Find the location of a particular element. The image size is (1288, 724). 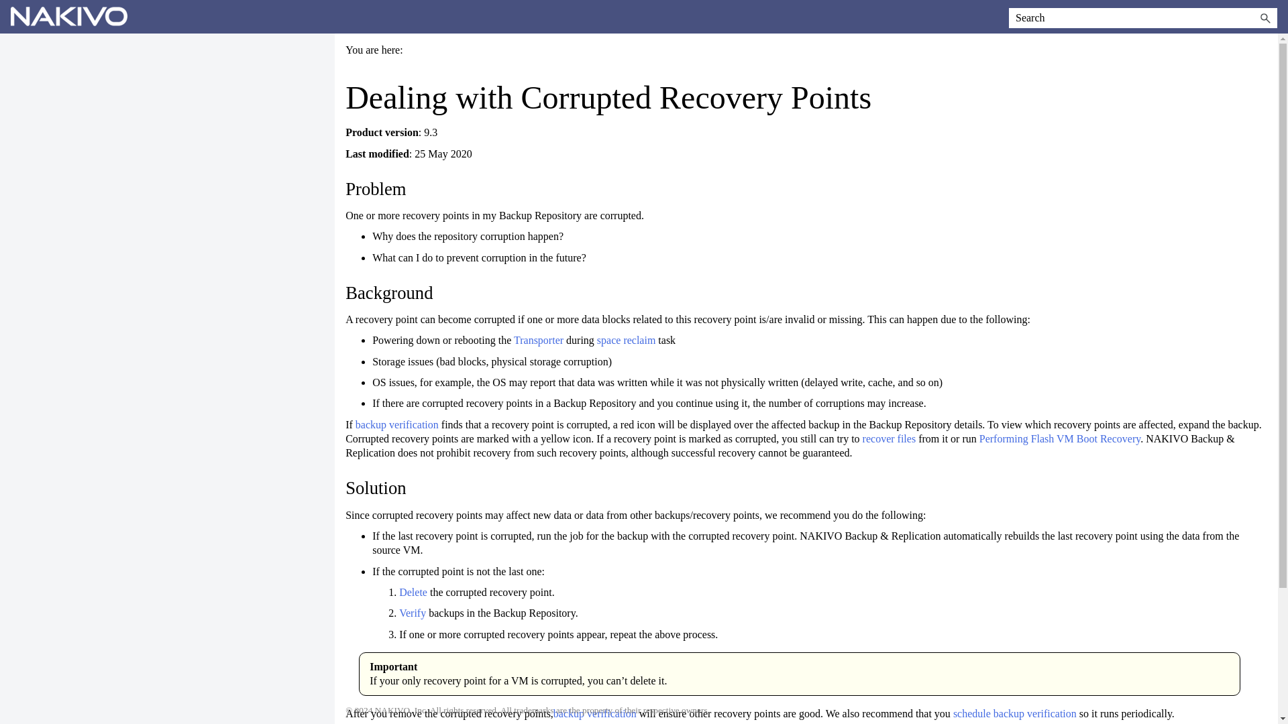

Verify is located at coordinates (413, 613).